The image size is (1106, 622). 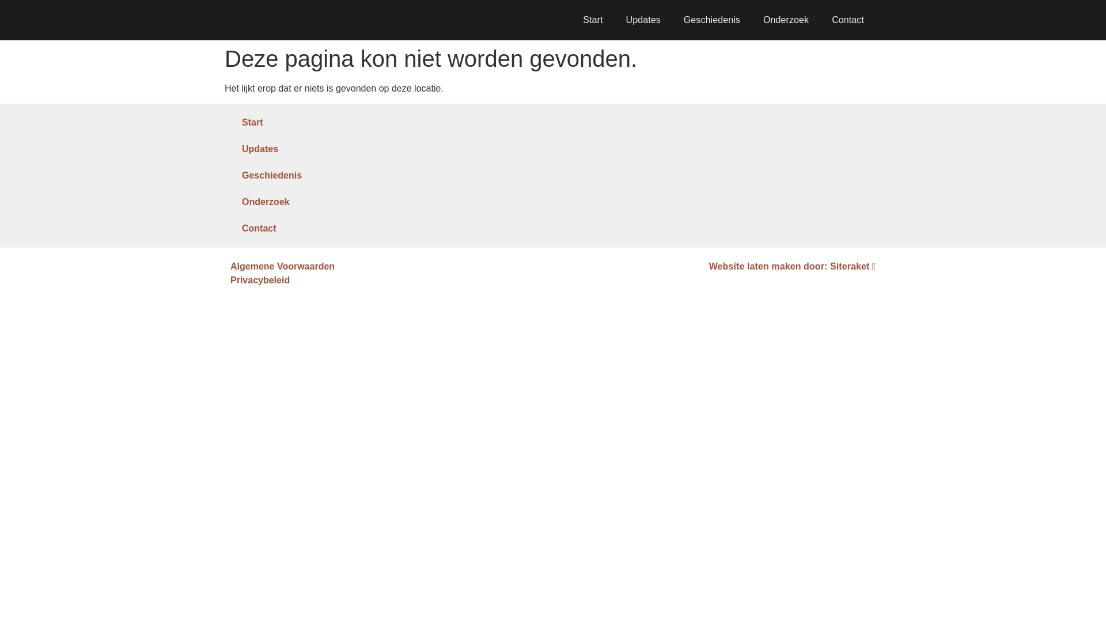 What do you see at coordinates (712, 20) in the screenshot?
I see `Geschiedenis` at bounding box center [712, 20].